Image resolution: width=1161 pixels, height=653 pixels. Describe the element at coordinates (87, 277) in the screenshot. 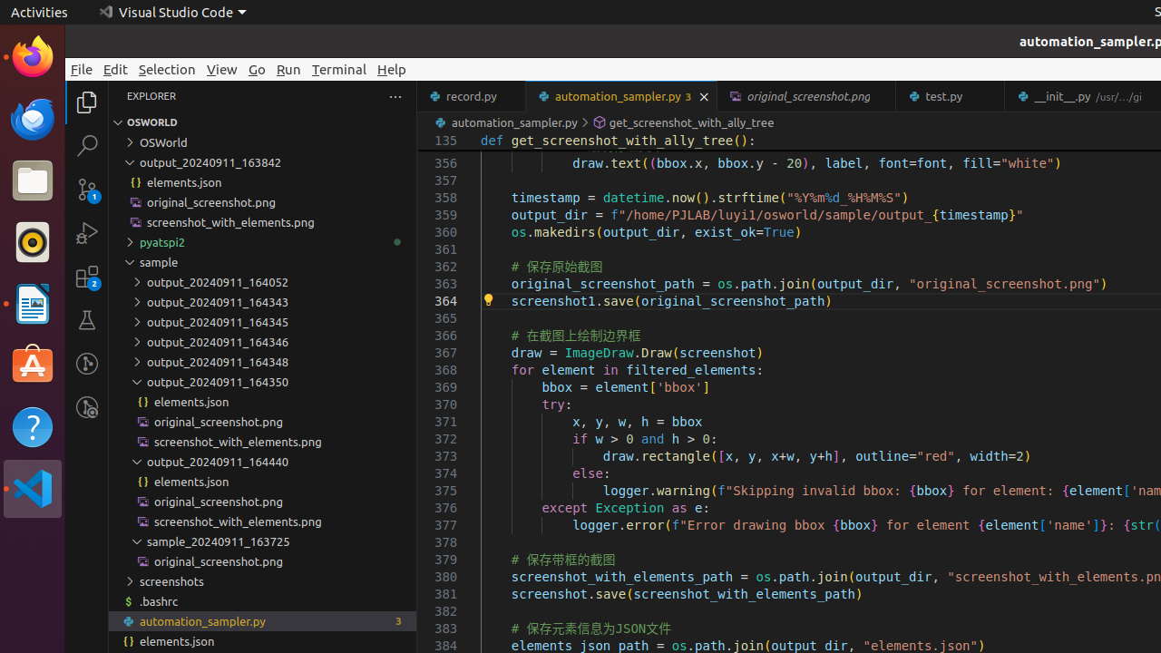

I see `Extensions (Ctrl+Shift+X) - 2 require update` at that location.